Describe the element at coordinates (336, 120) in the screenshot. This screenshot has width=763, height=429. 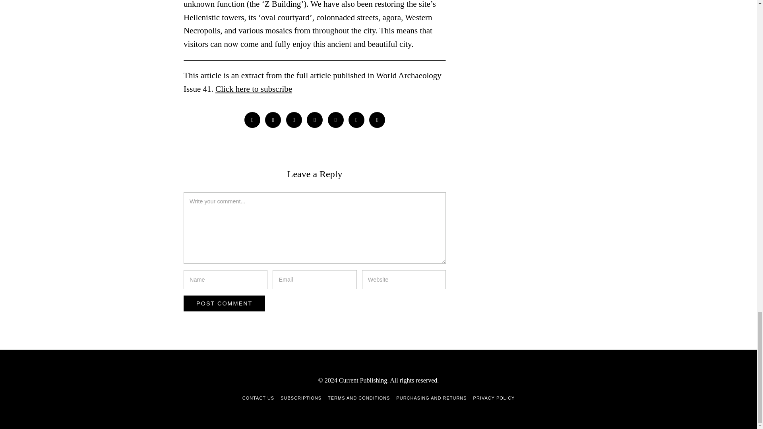
I see `Whatsapp` at that location.